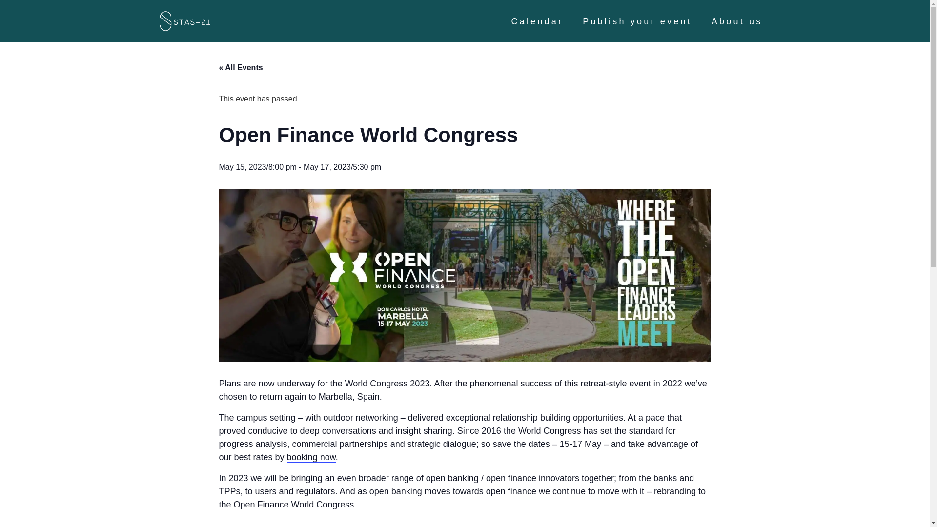 The image size is (937, 527). Describe the element at coordinates (637, 20) in the screenshot. I see `Publish your event` at that location.